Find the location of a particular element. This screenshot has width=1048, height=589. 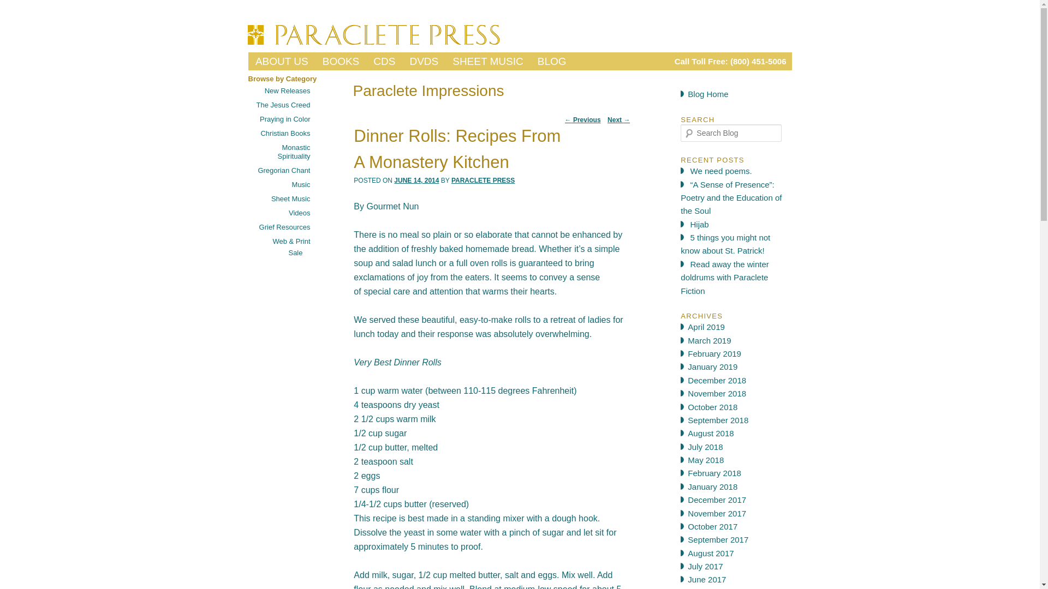

We need poems. is located at coordinates (722, 170).